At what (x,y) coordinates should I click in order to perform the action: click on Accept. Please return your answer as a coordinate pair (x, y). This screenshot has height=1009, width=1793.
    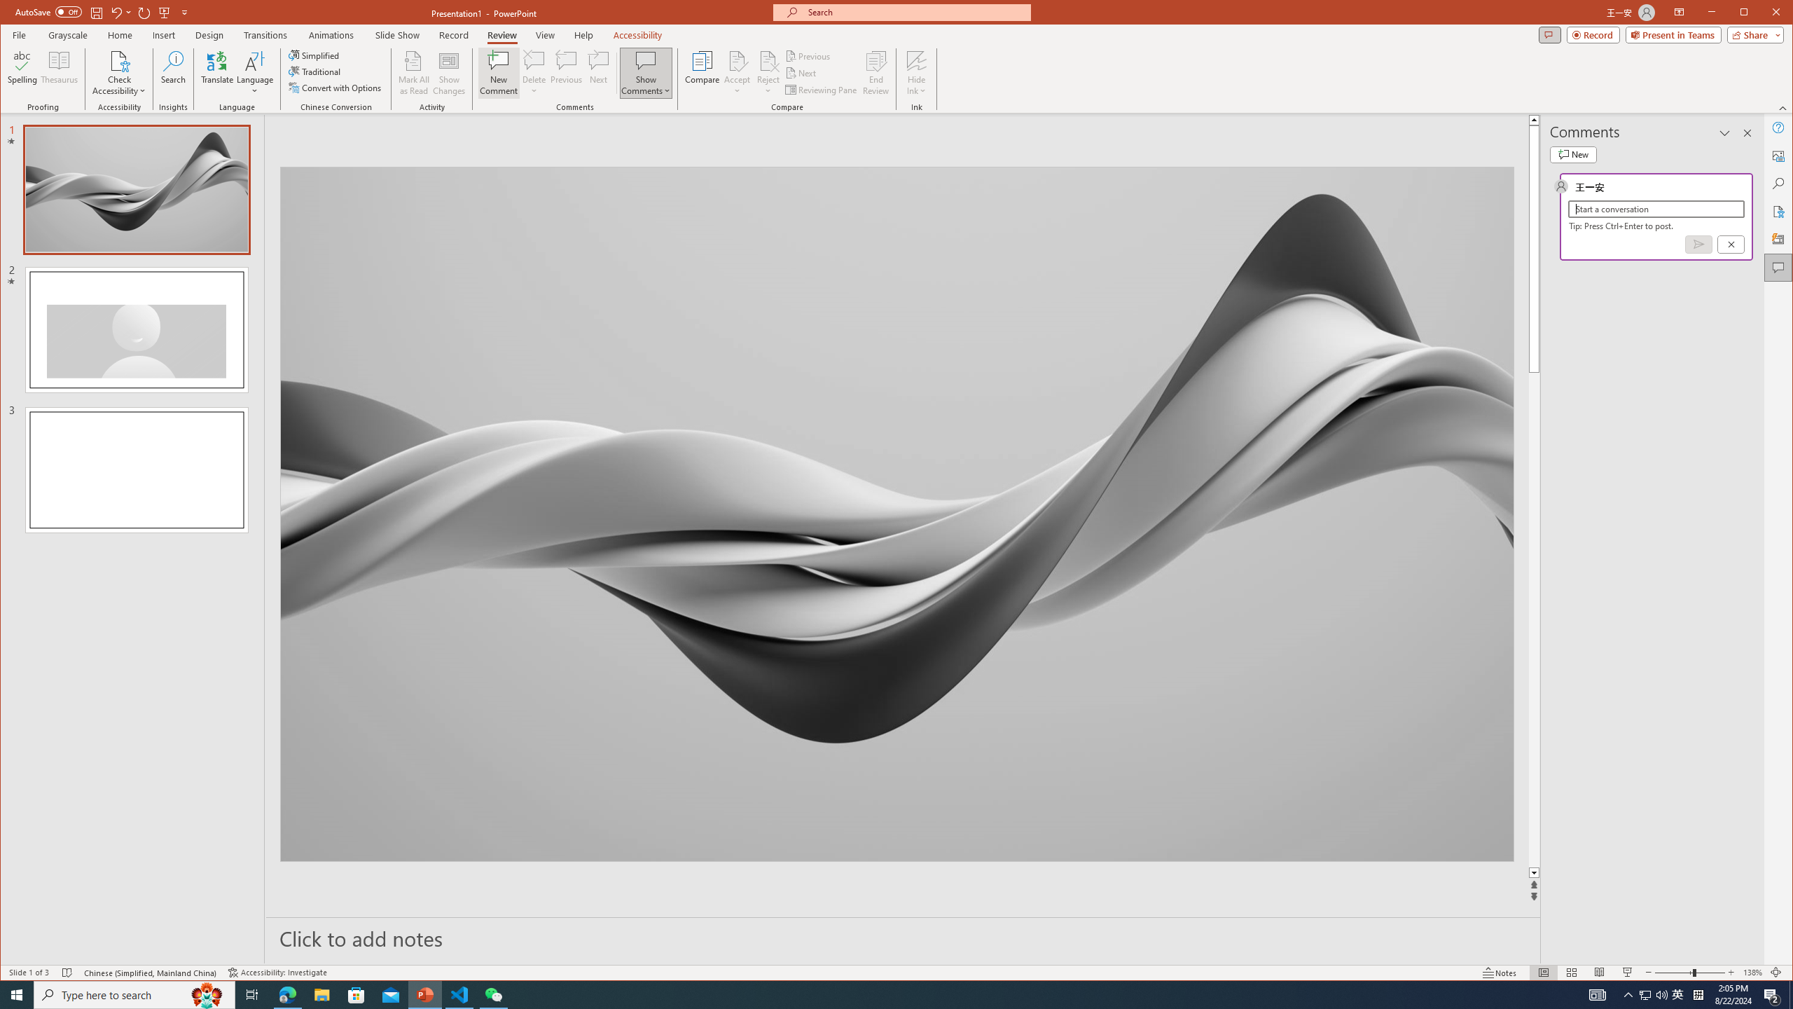
    Looking at the image, I should click on (738, 73).